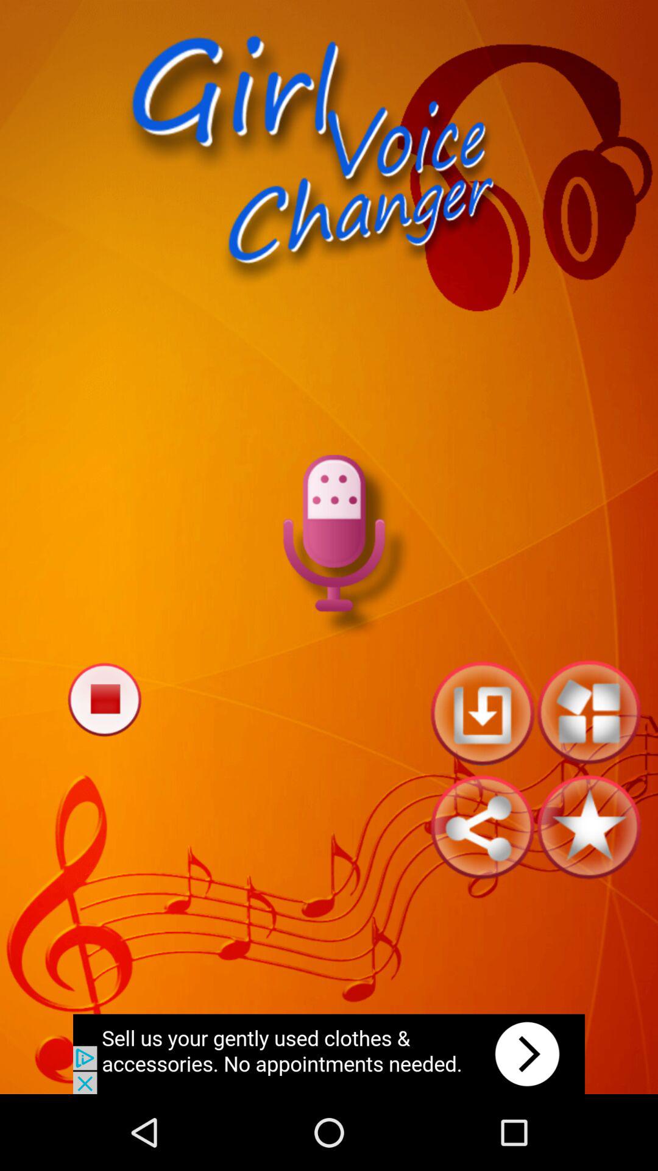 The height and width of the screenshot is (1171, 658). Describe the element at coordinates (104, 699) in the screenshot. I see `end option` at that location.